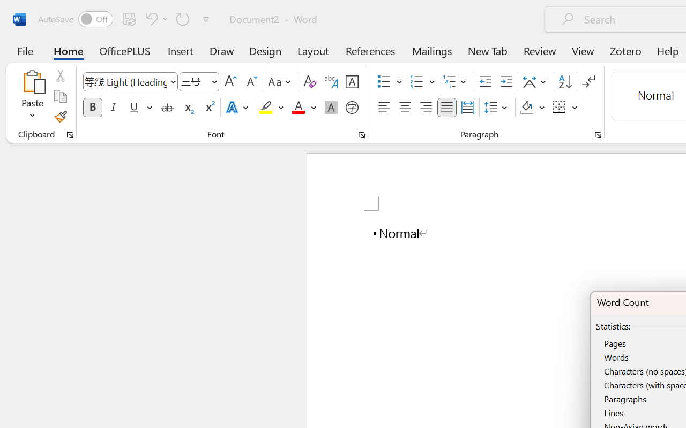  What do you see at coordinates (497, 108) in the screenshot?
I see `Line and Paragraph Spacing` at bounding box center [497, 108].